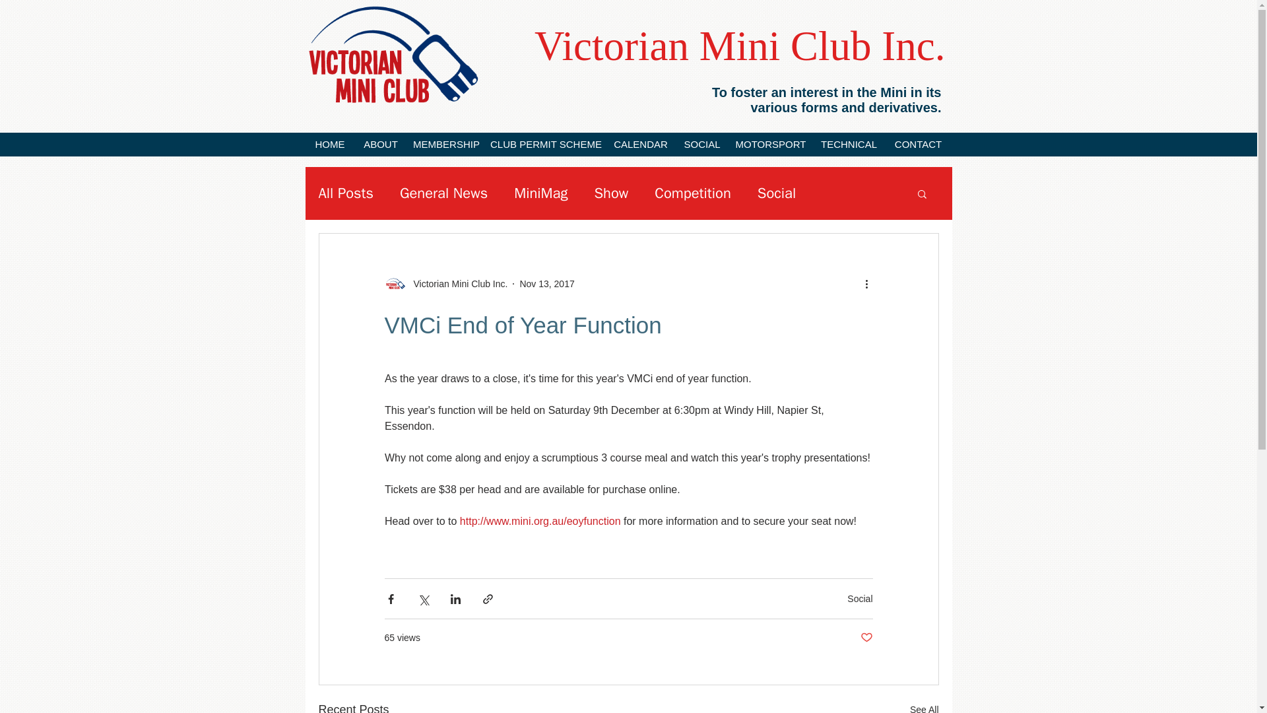  What do you see at coordinates (770, 144) in the screenshot?
I see `MOTORSPORT` at bounding box center [770, 144].